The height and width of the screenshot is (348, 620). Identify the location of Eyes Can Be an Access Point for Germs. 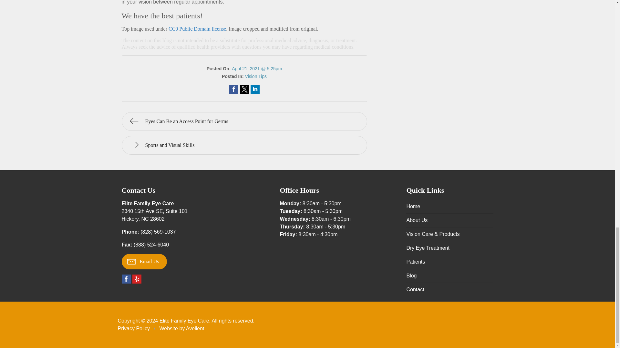
(244, 121).